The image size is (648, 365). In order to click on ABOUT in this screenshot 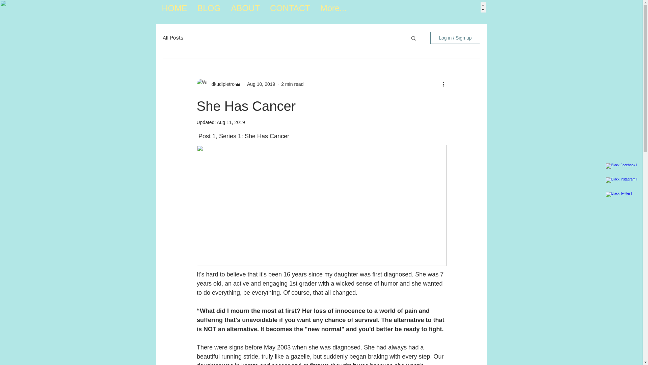, I will do `click(245, 7)`.